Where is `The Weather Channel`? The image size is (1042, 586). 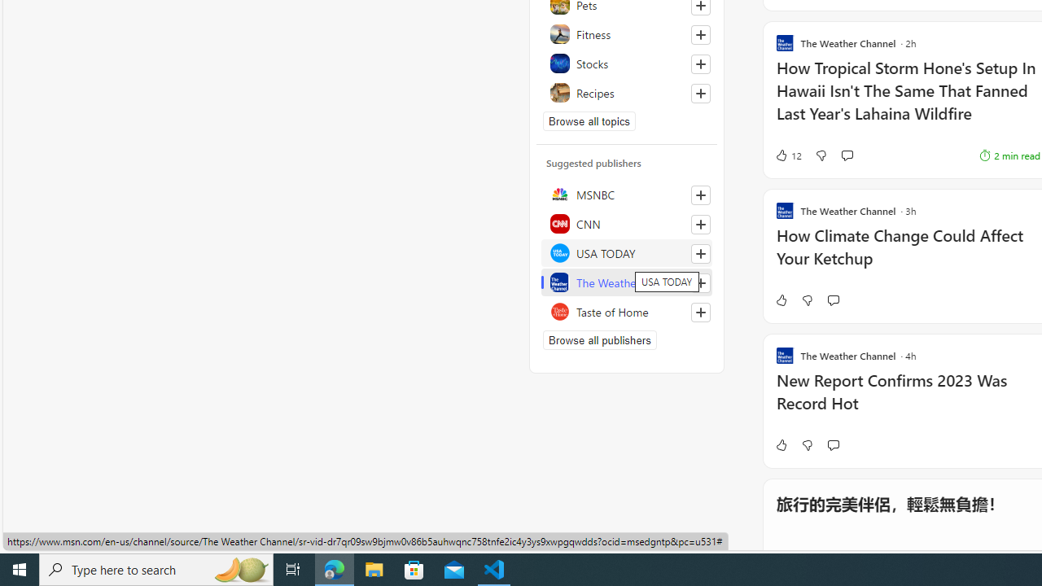
The Weather Channel is located at coordinates (627, 282).